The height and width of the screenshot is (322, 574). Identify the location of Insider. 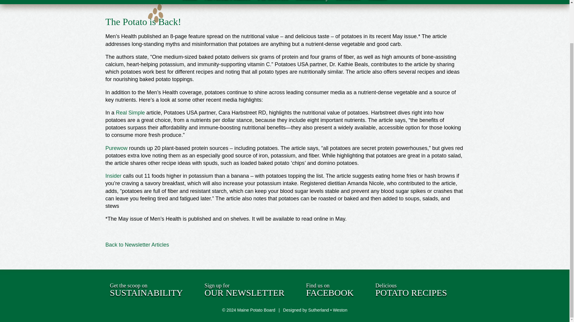
(411, 290).